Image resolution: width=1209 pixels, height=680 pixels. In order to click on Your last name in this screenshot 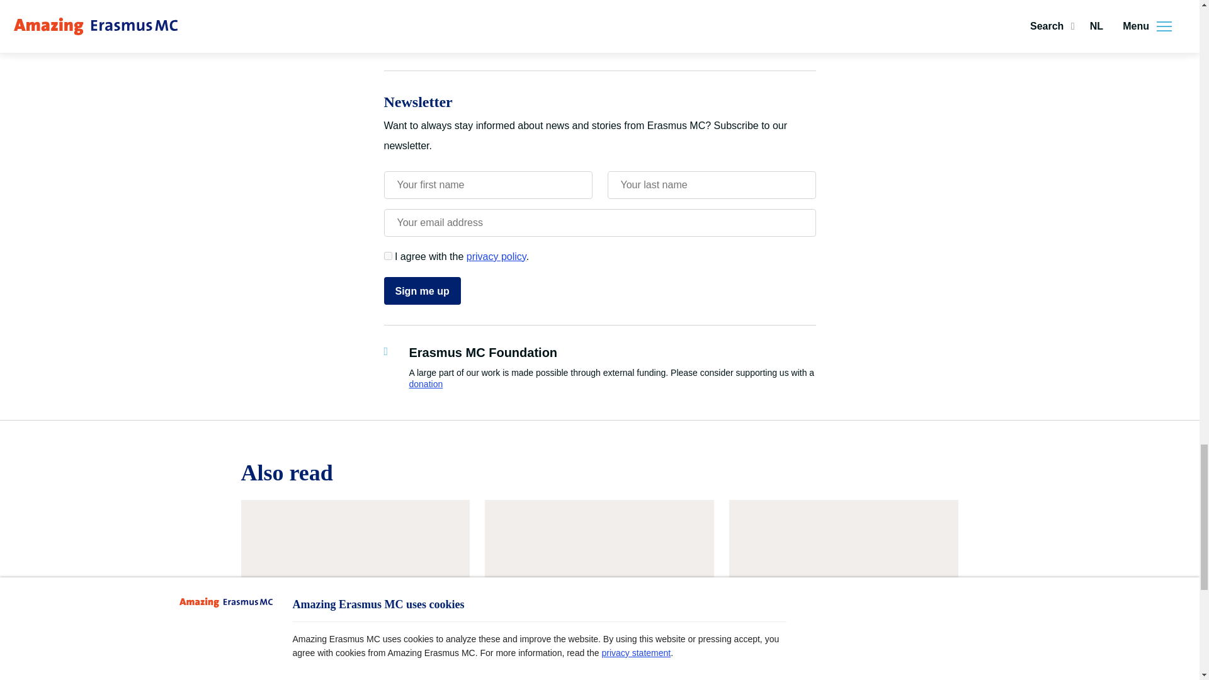, I will do `click(710, 185)`.